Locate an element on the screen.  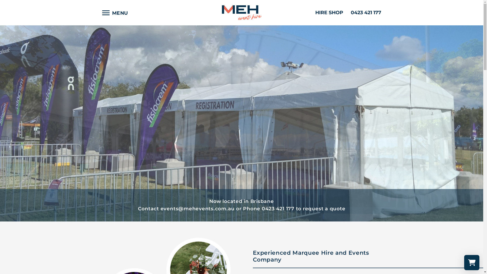
0423 421 177 is located at coordinates (366, 13).